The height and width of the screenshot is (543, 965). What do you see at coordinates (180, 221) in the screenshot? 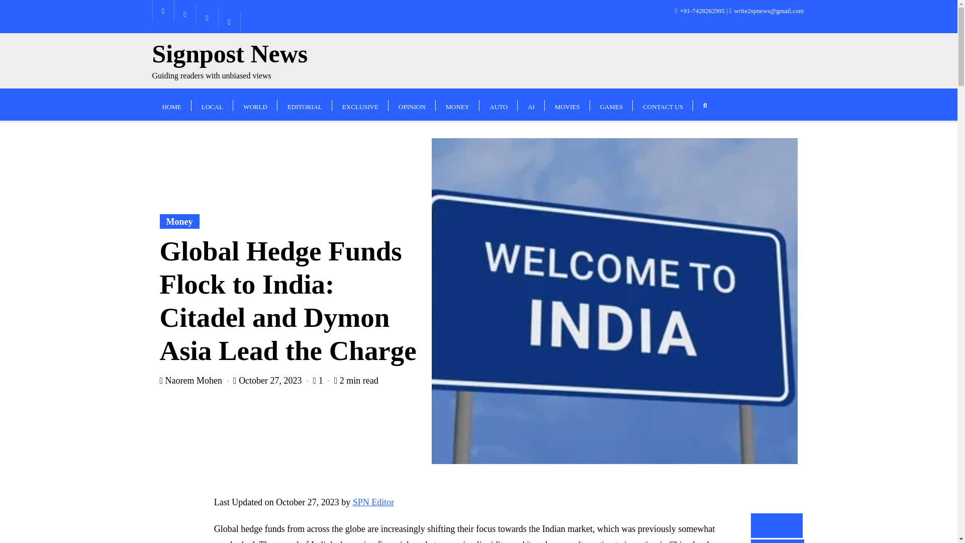
I see `GAMES` at bounding box center [180, 221].